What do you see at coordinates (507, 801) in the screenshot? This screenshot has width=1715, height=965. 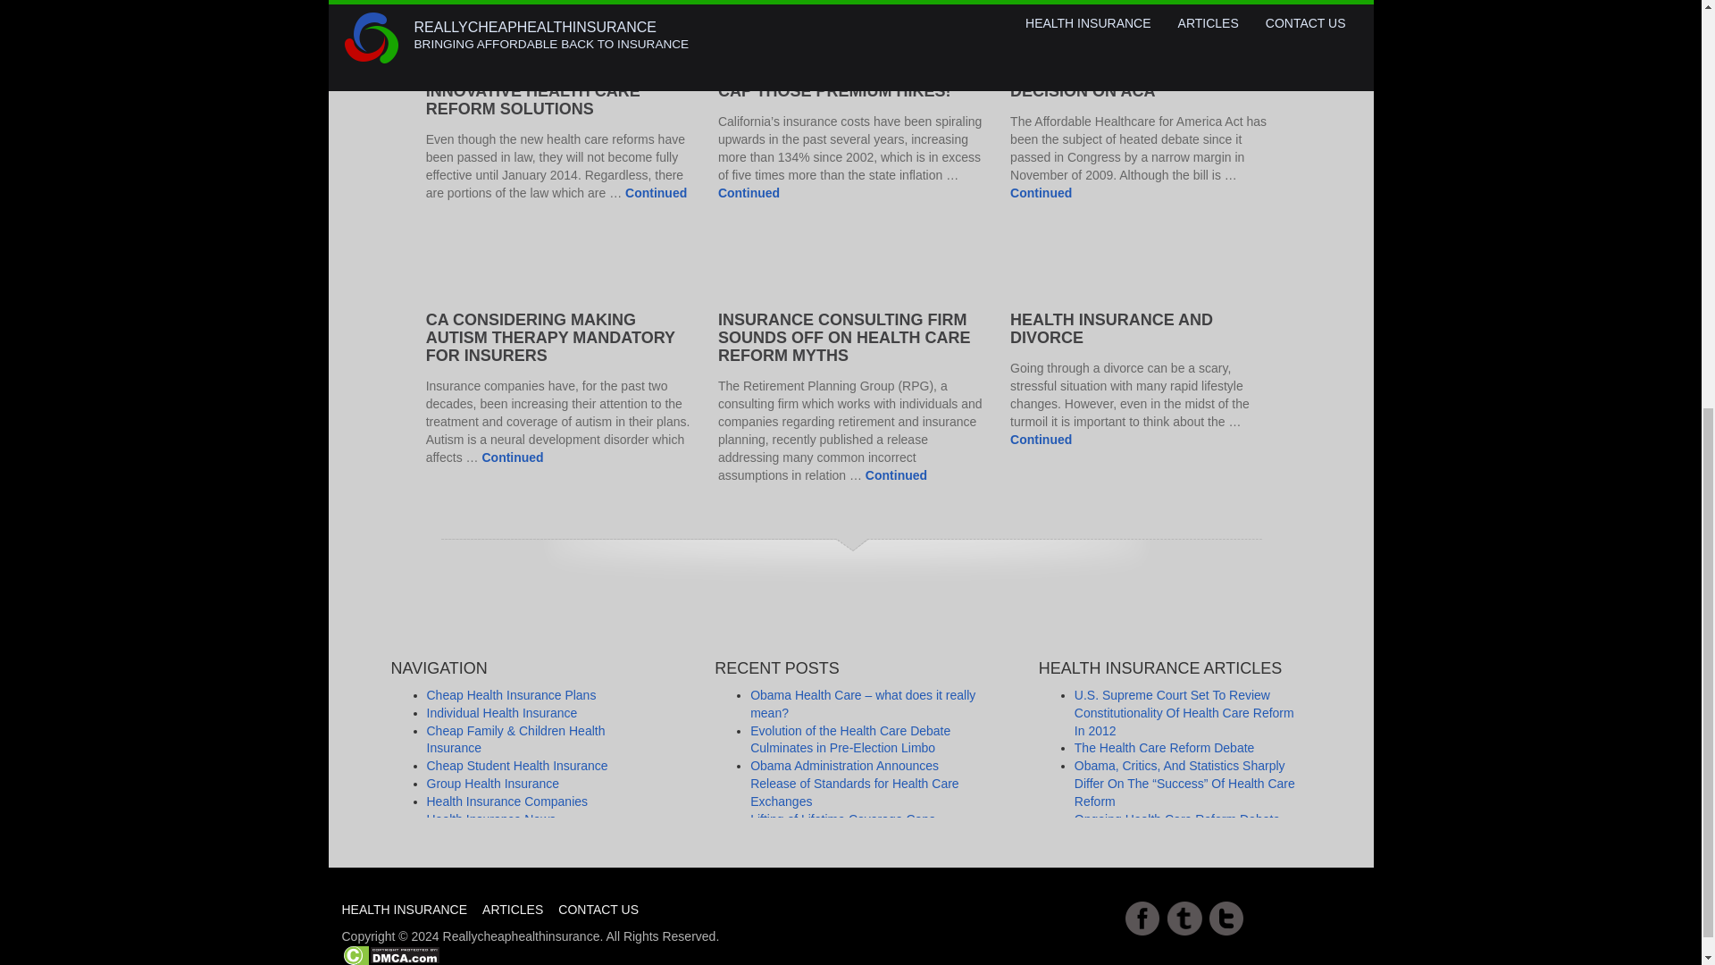 I see `Health Insurance Companies` at bounding box center [507, 801].